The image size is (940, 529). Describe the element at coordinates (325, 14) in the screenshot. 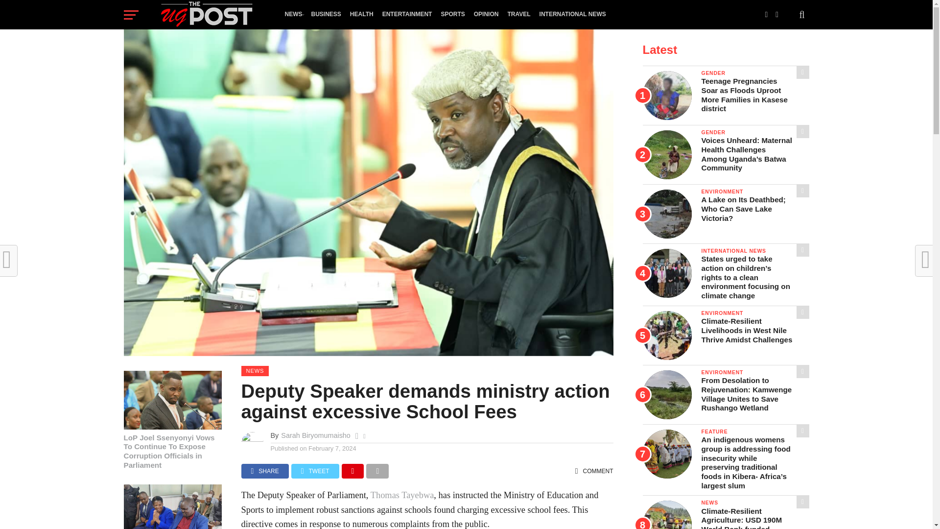

I see `BUSINESS` at that location.